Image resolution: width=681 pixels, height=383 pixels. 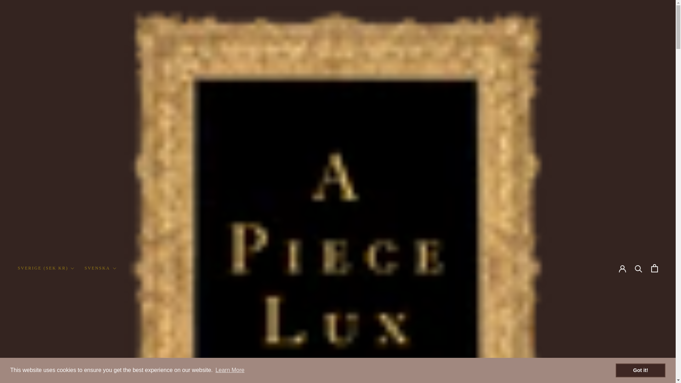 What do you see at coordinates (640, 370) in the screenshot?
I see `Got it!` at bounding box center [640, 370].